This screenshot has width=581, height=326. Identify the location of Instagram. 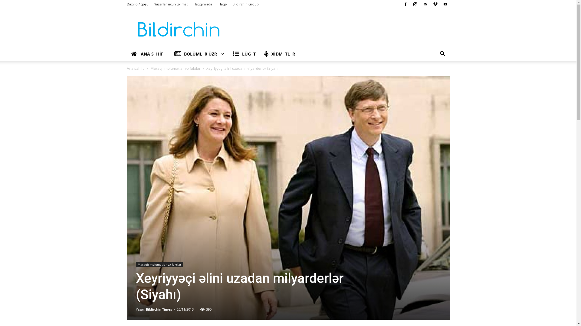
(415, 4).